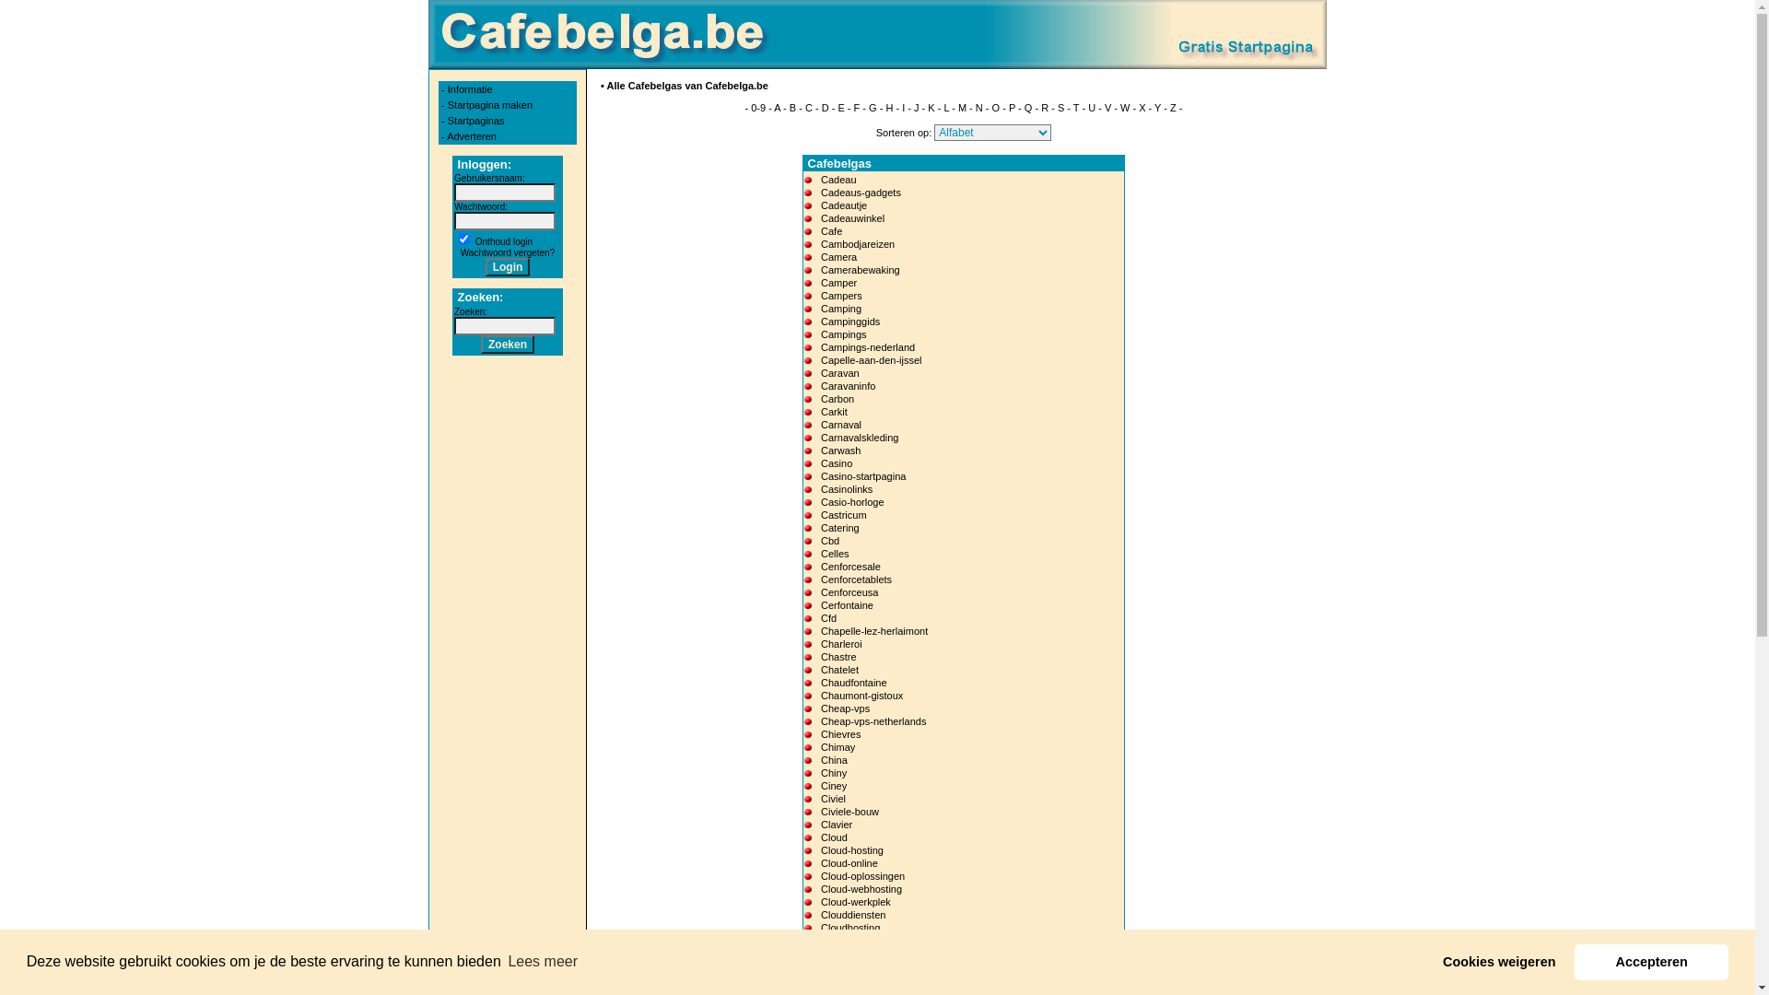 The width and height of the screenshot is (1769, 995). Describe the element at coordinates (829, 618) in the screenshot. I see `Cfd` at that location.